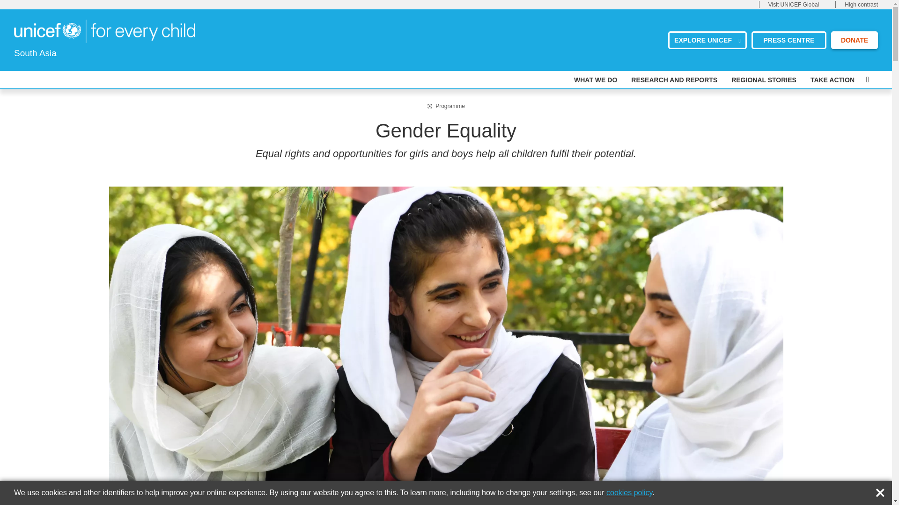  I want to click on UNICEF, so click(104, 30).